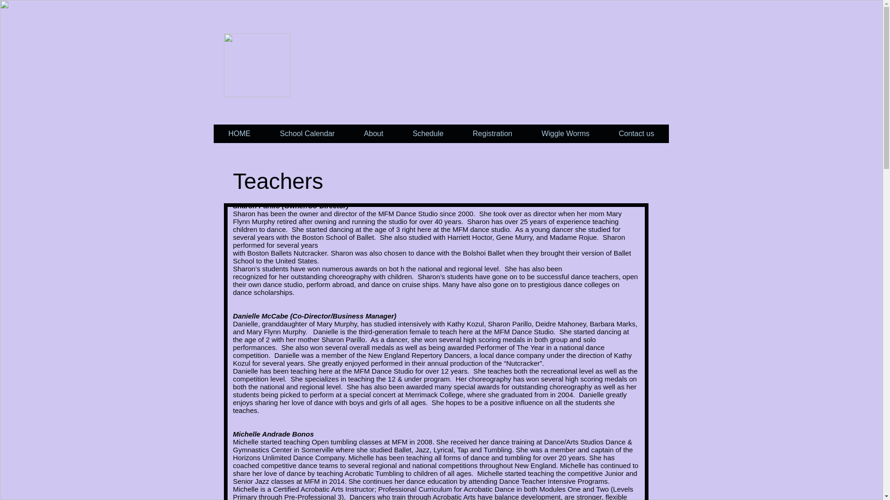 The image size is (890, 500). I want to click on Schedule, so click(427, 133).